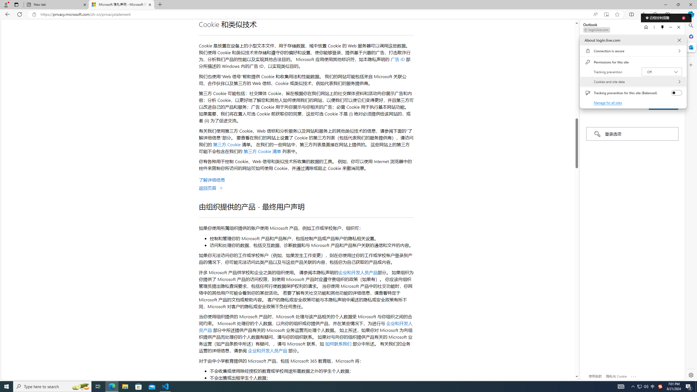 This screenshot has height=392, width=697. I want to click on Action Center, 2 new notifications, so click(689, 387).